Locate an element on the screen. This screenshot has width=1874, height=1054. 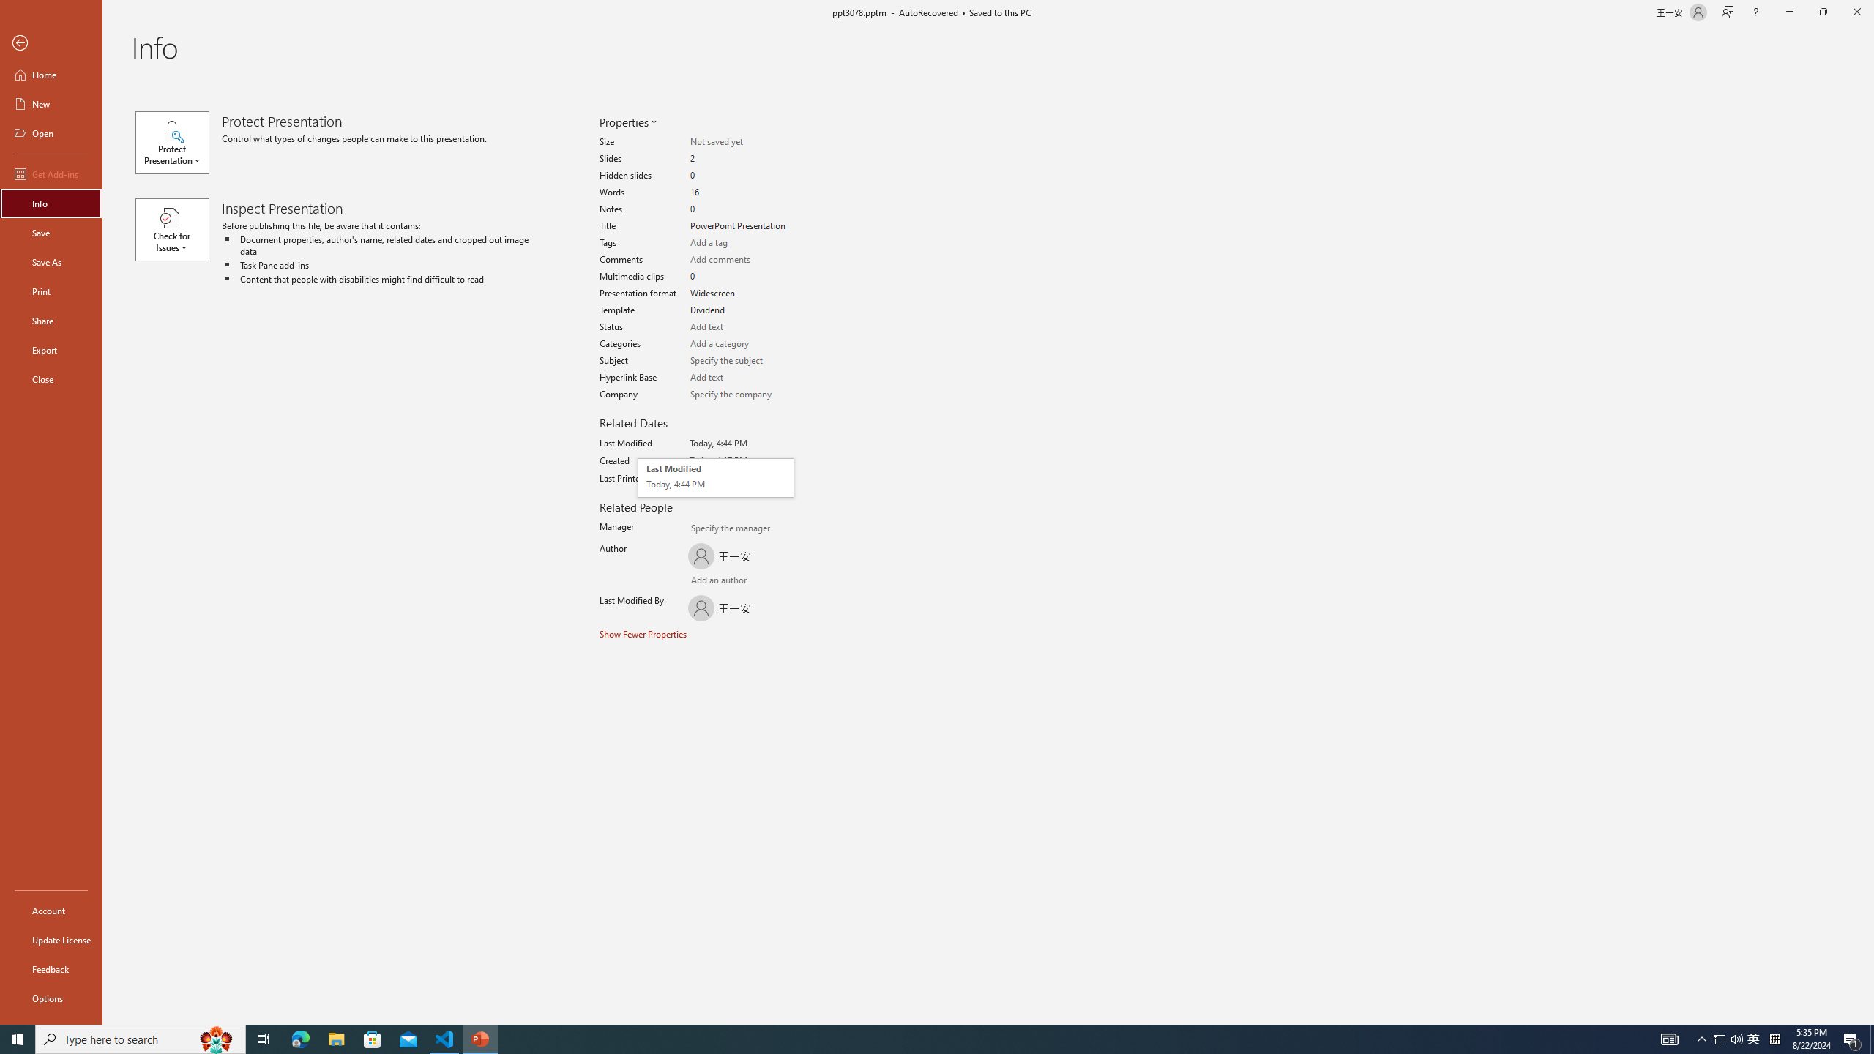
Title is located at coordinates (741, 226).